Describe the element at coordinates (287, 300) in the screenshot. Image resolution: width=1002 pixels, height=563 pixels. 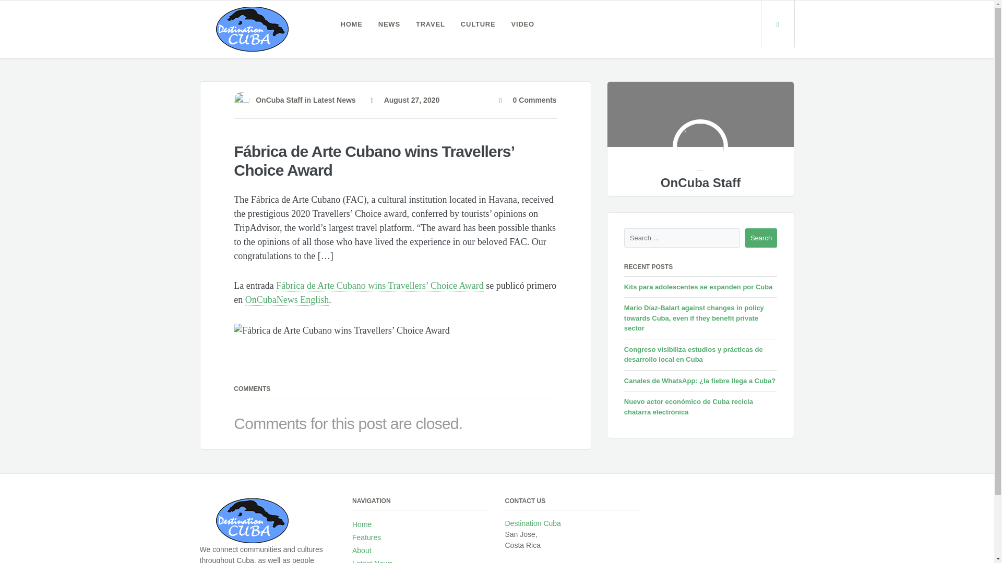
I see `OnCubaNews English` at that location.